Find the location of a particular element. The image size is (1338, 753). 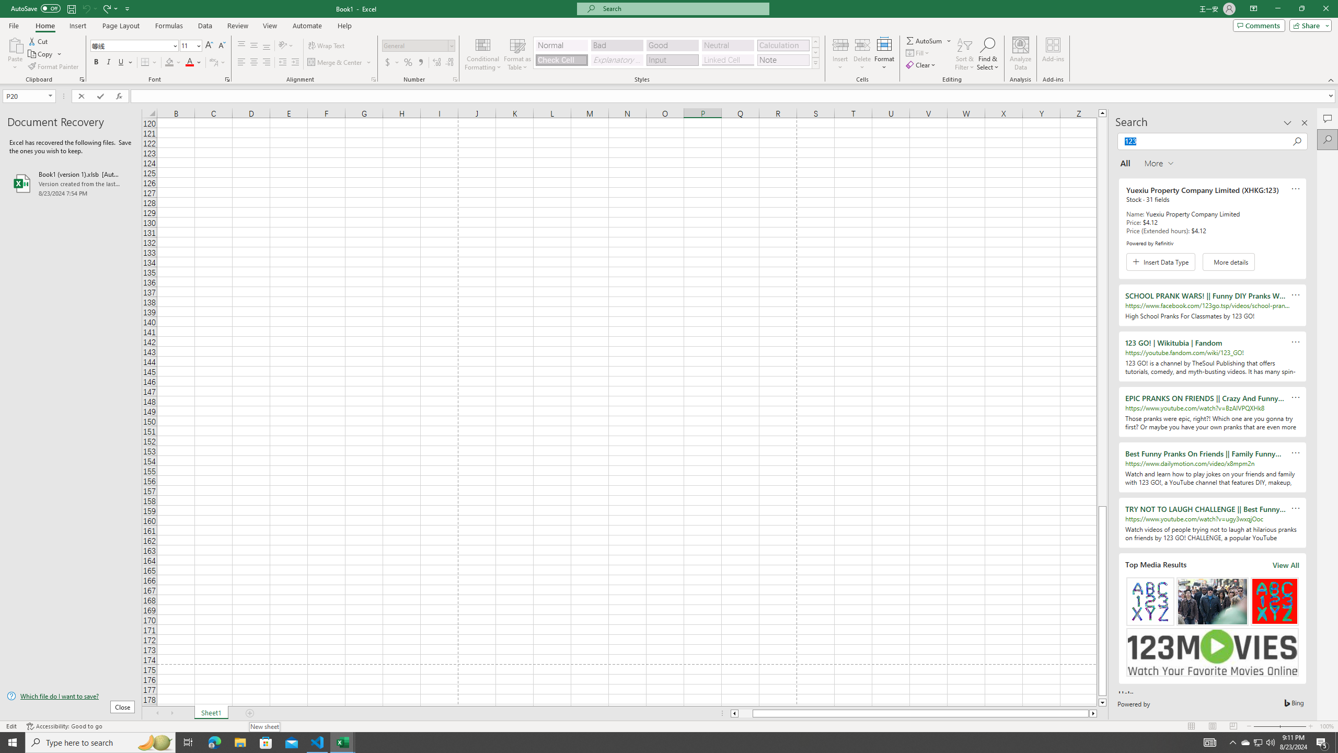

Good is located at coordinates (672, 45).